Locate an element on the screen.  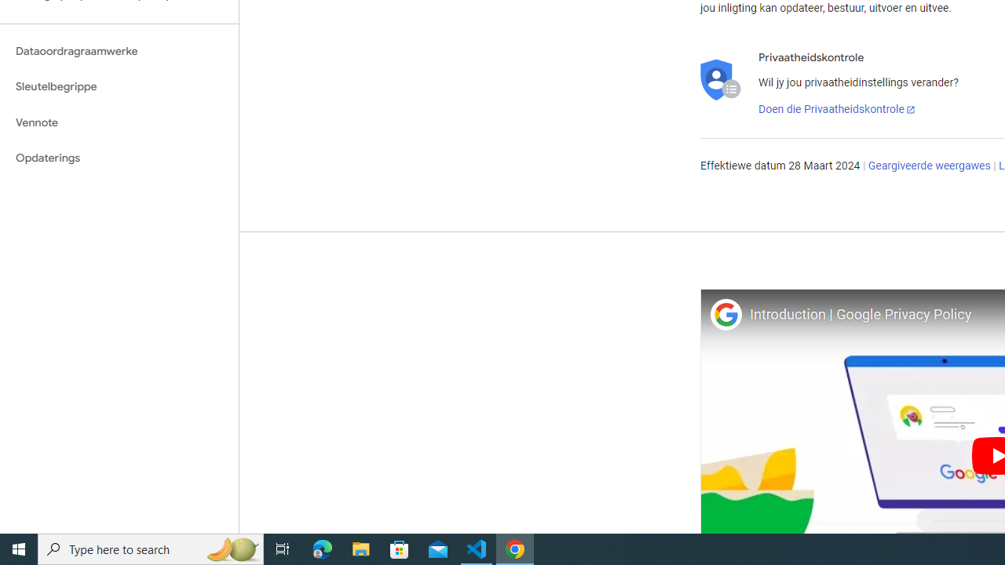
Sleutelbegrippe is located at coordinates (119, 86).